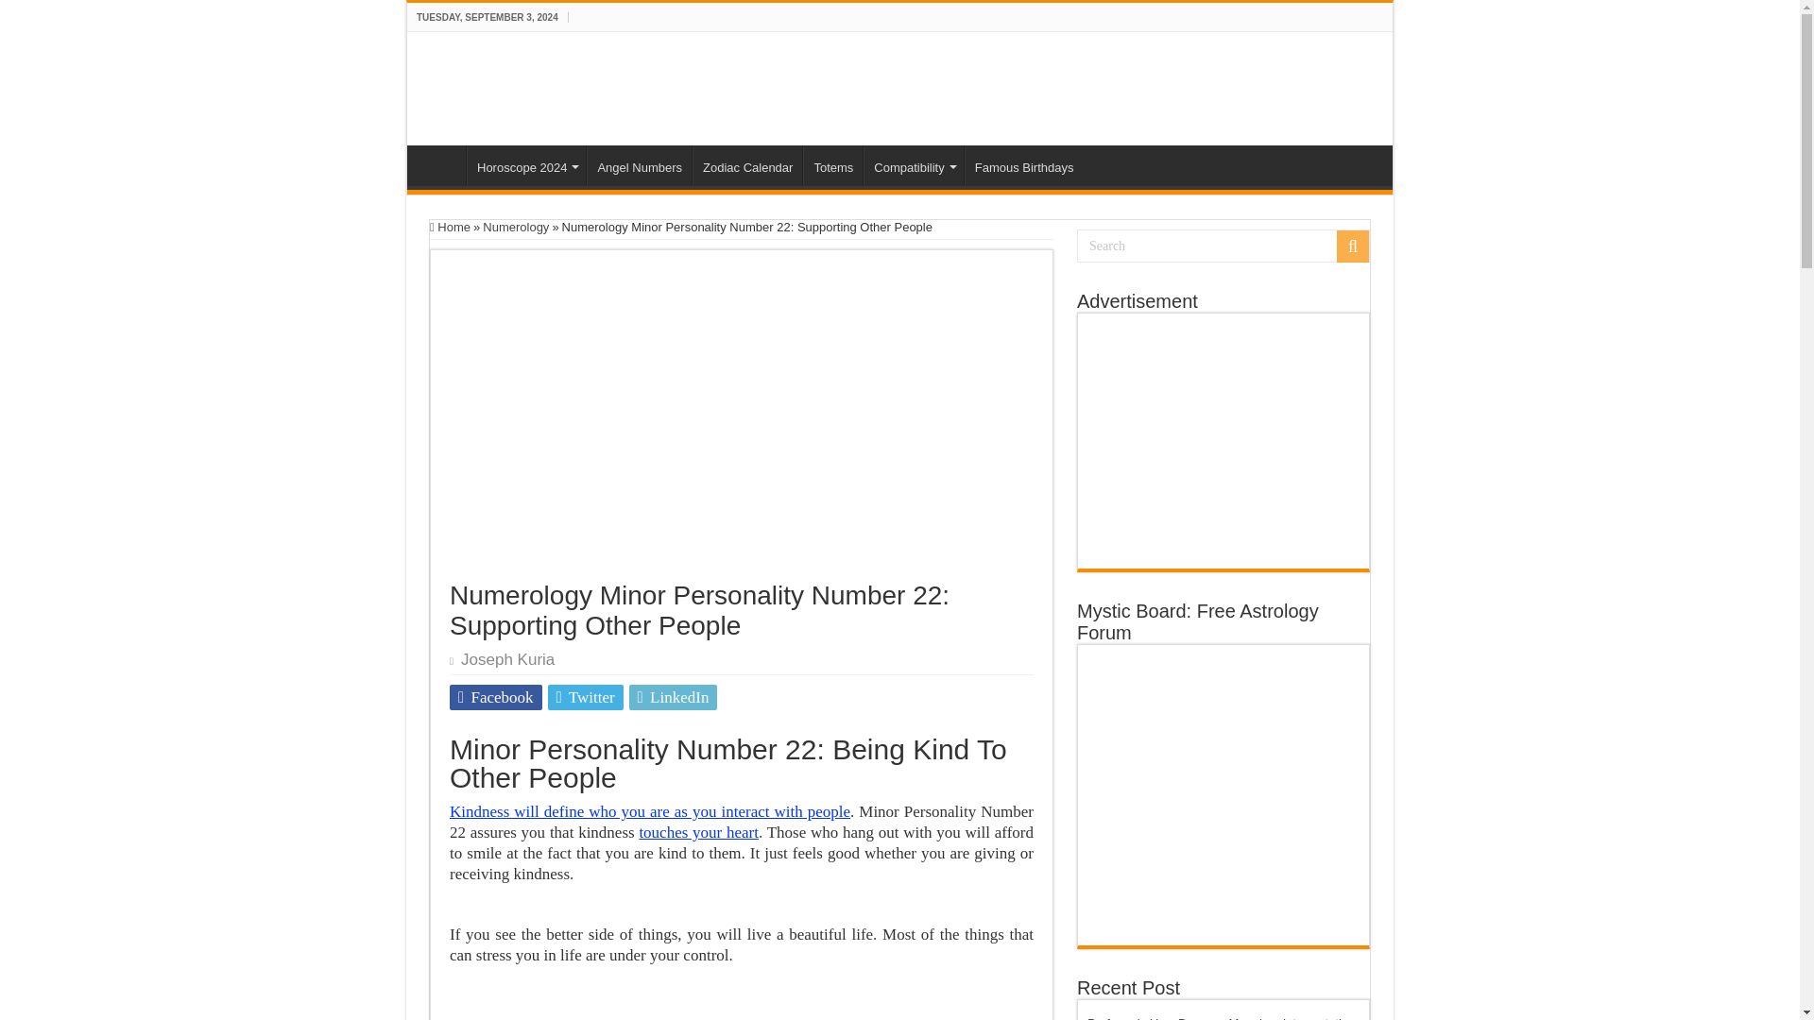  What do you see at coordinates (674, 697) in the screenshot?
I see `LinkedIn` at bounding box center [674, 697].